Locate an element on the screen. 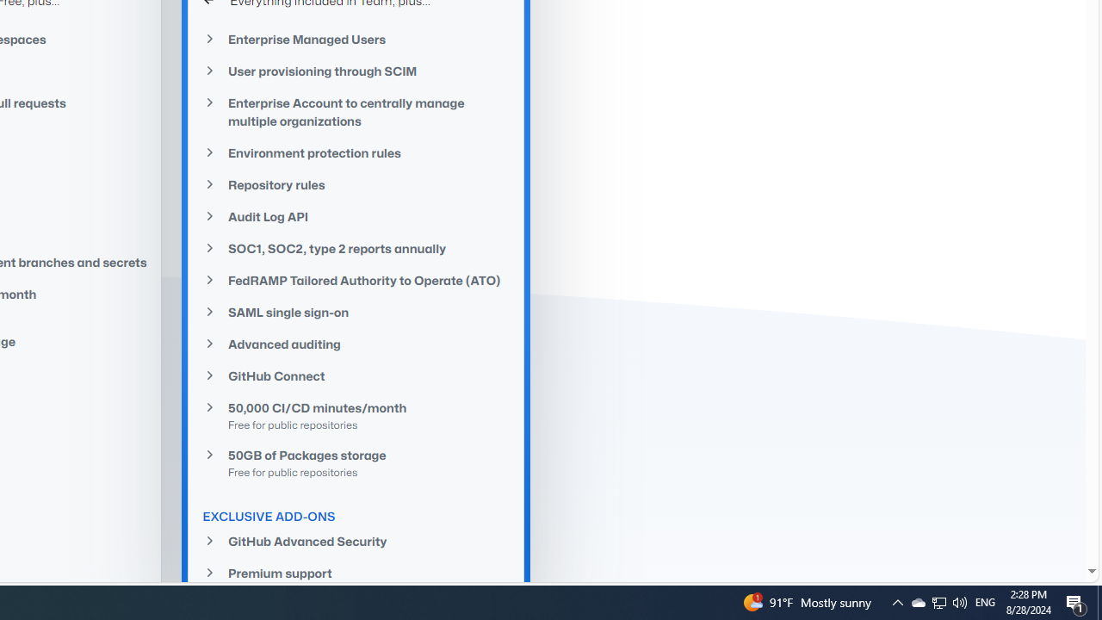 This screenshot has width=1102, height=620. Premium support is located at coordinates (356, 573).